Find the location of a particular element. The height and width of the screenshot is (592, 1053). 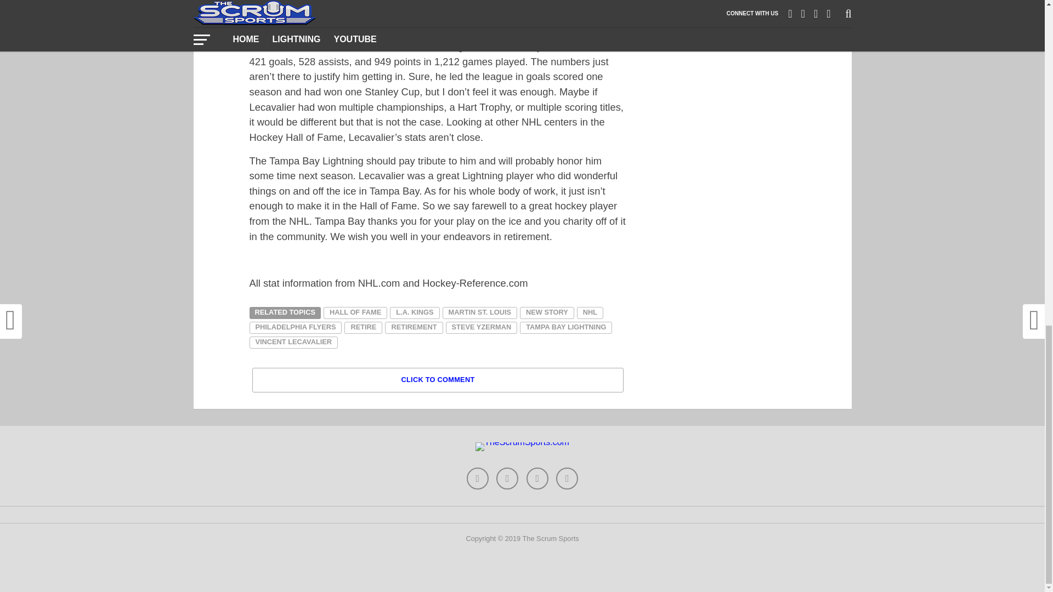

HALL OF FAME is located at coordinates (355, 313).